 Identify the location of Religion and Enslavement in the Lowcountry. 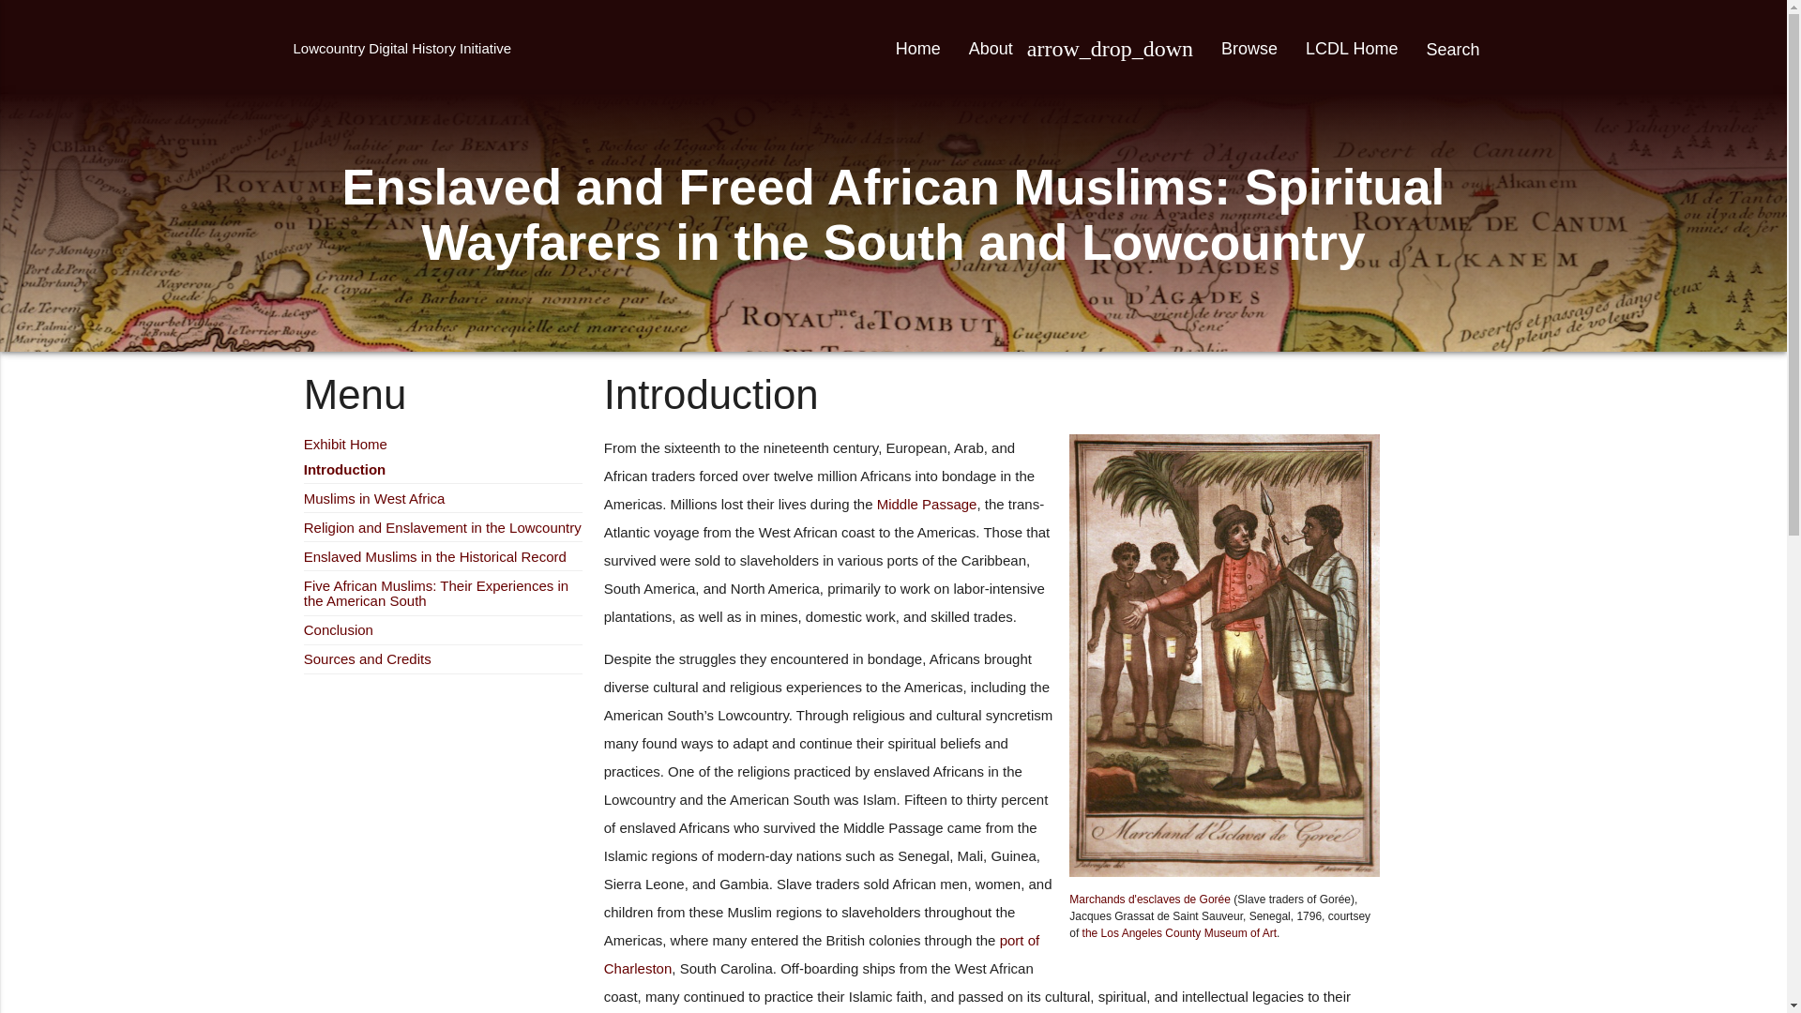
(443, 527).